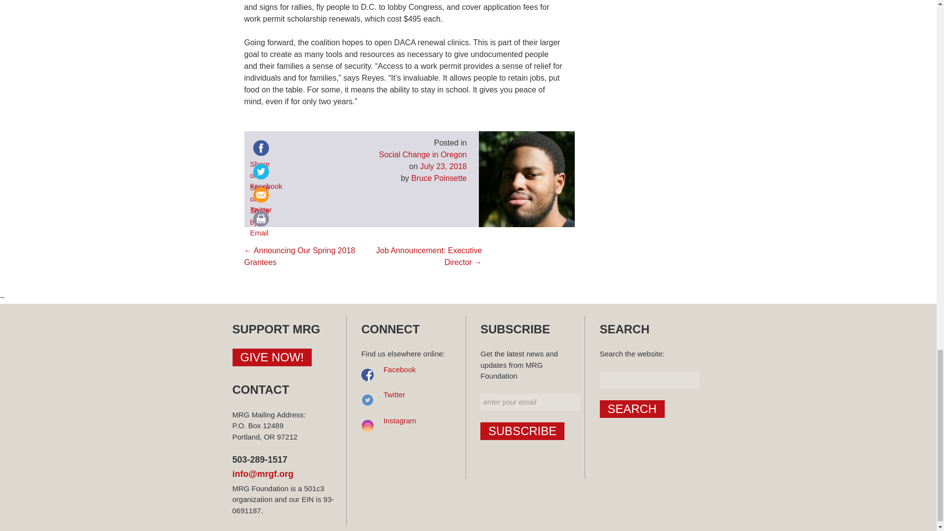  Describe the element at coordinates (440, 178) in the screenshot. I see `Bruce Poinsette` at that location.